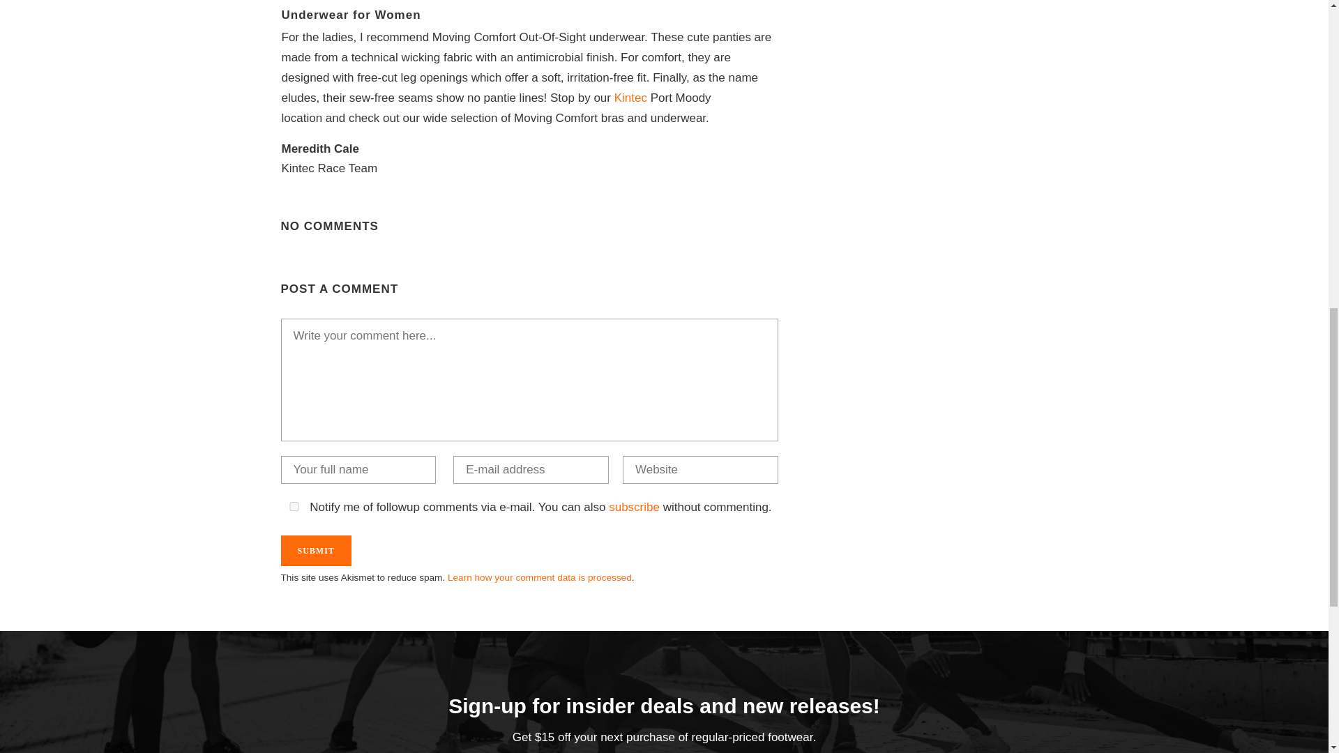 The height and width of the screenshot is (753, 1339). I want to click on Submit, so click(315, 551).